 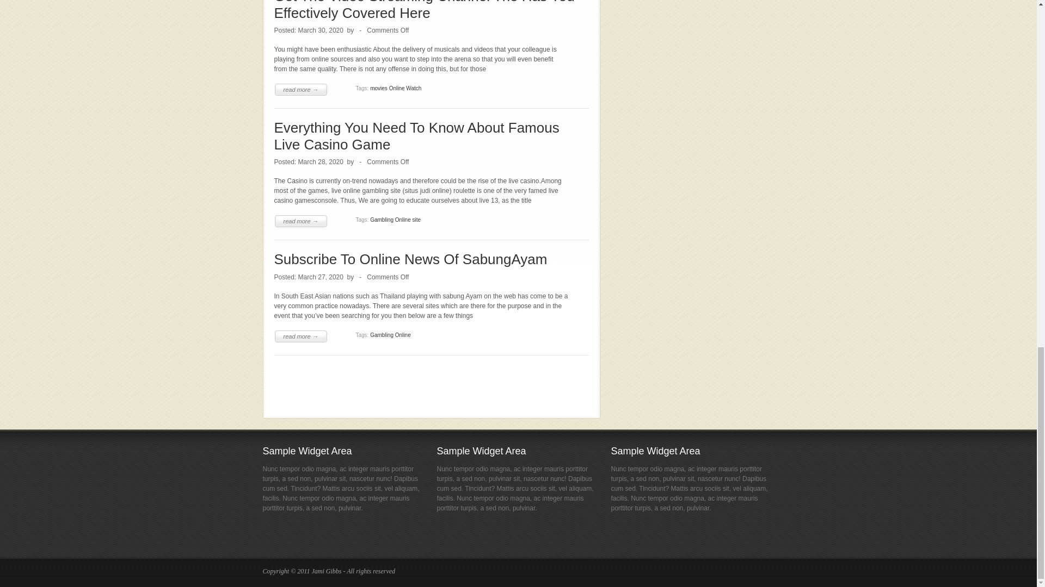 What do you see at coordinates (414, 88) in the screenshot?
I see `Watch` at bounding box center [414, 88].